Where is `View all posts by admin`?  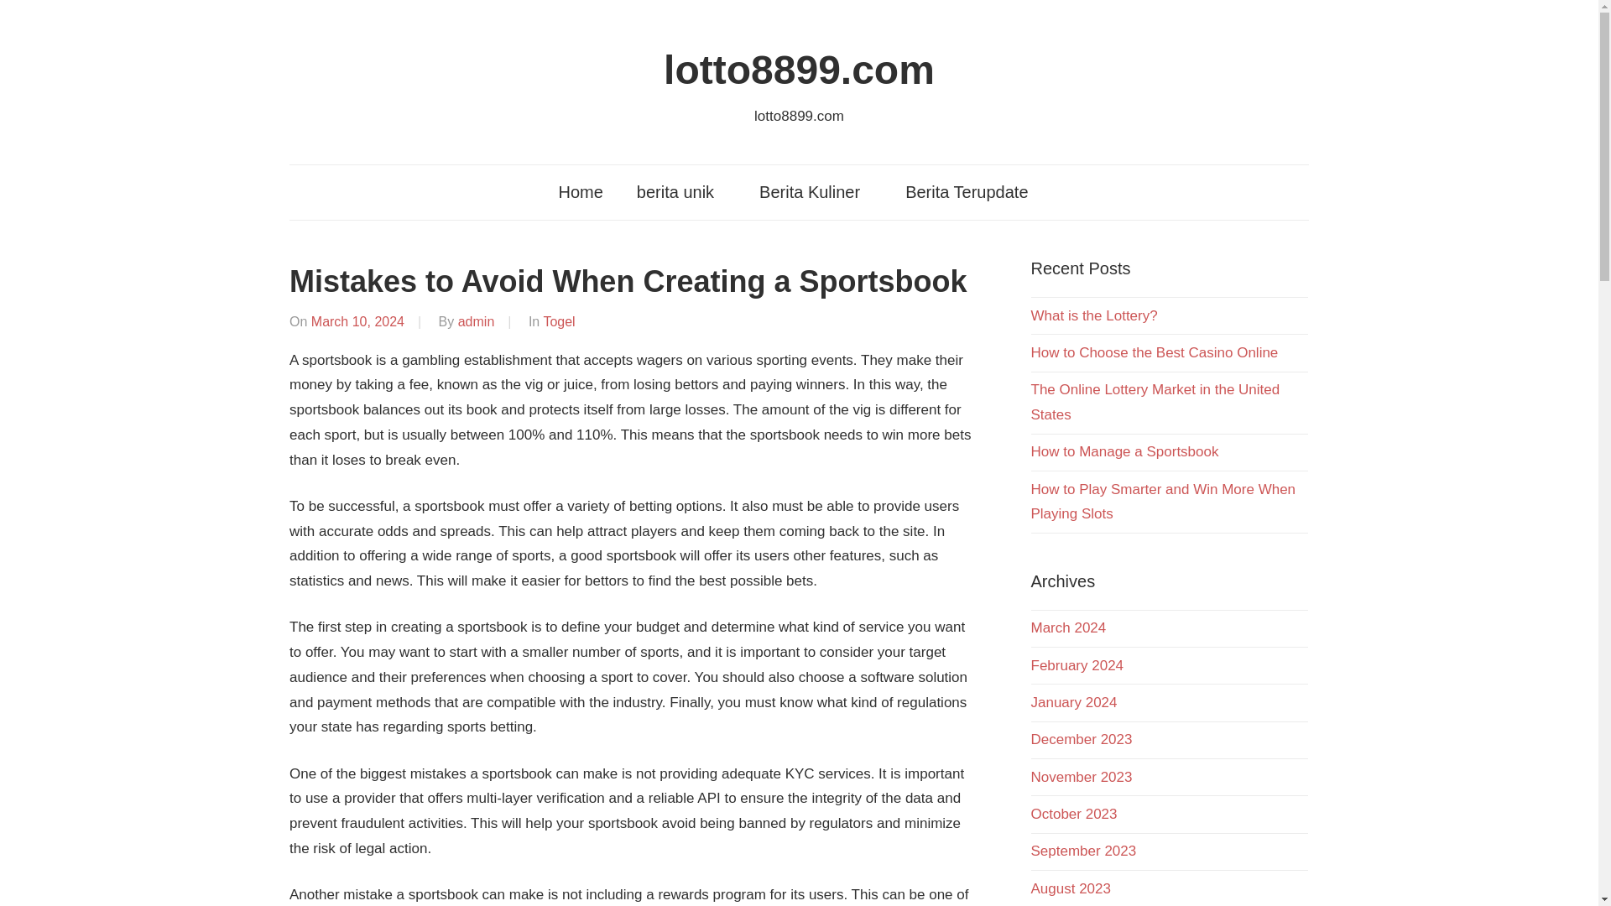
View all posts by admin is located at coordinates (476, 321).